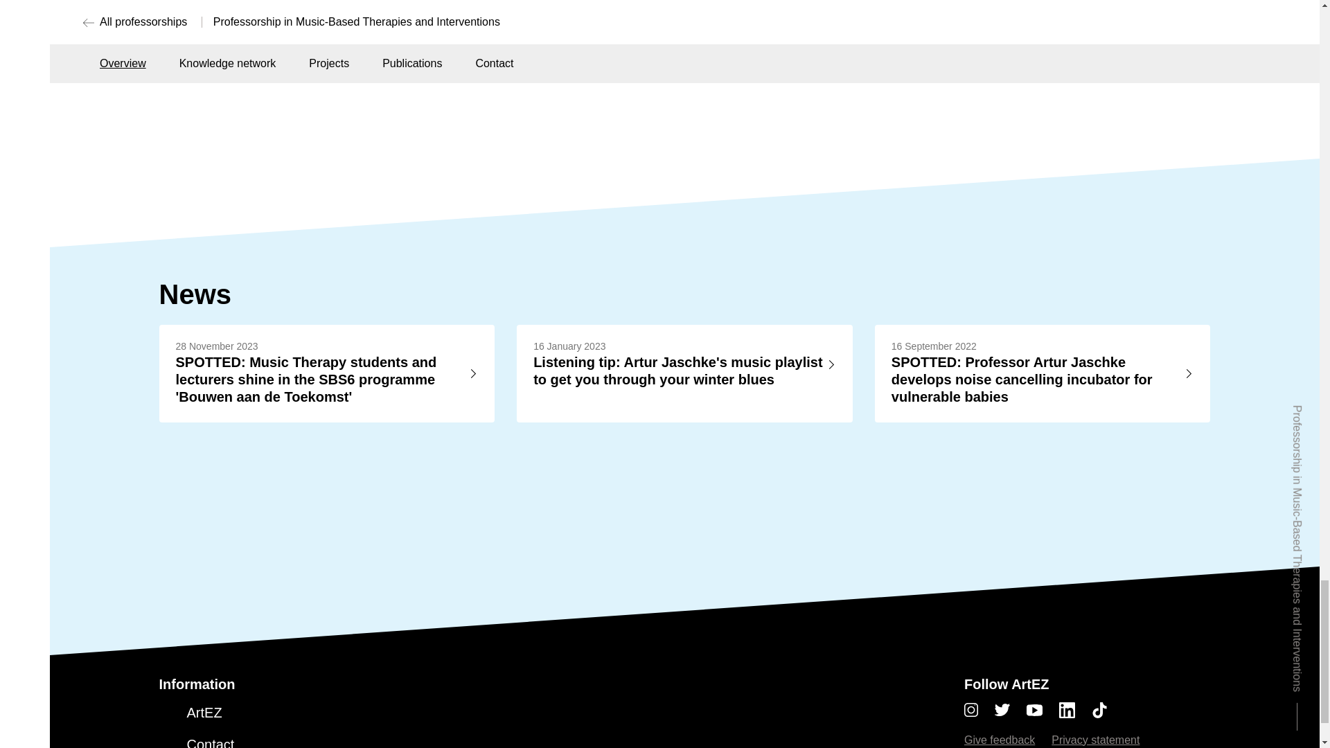 This screenshot has width=1330, height=748. Describe the element at coordinates (211, 742) in the screenshot. I see `Contact` at that location.